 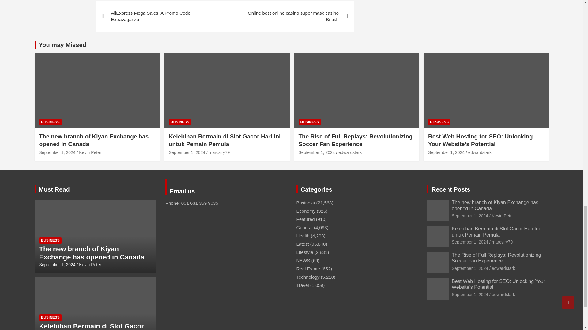 I want to click on The new branch of Kiyan Exchange has opened in Canada, so click(x=470, y=215).